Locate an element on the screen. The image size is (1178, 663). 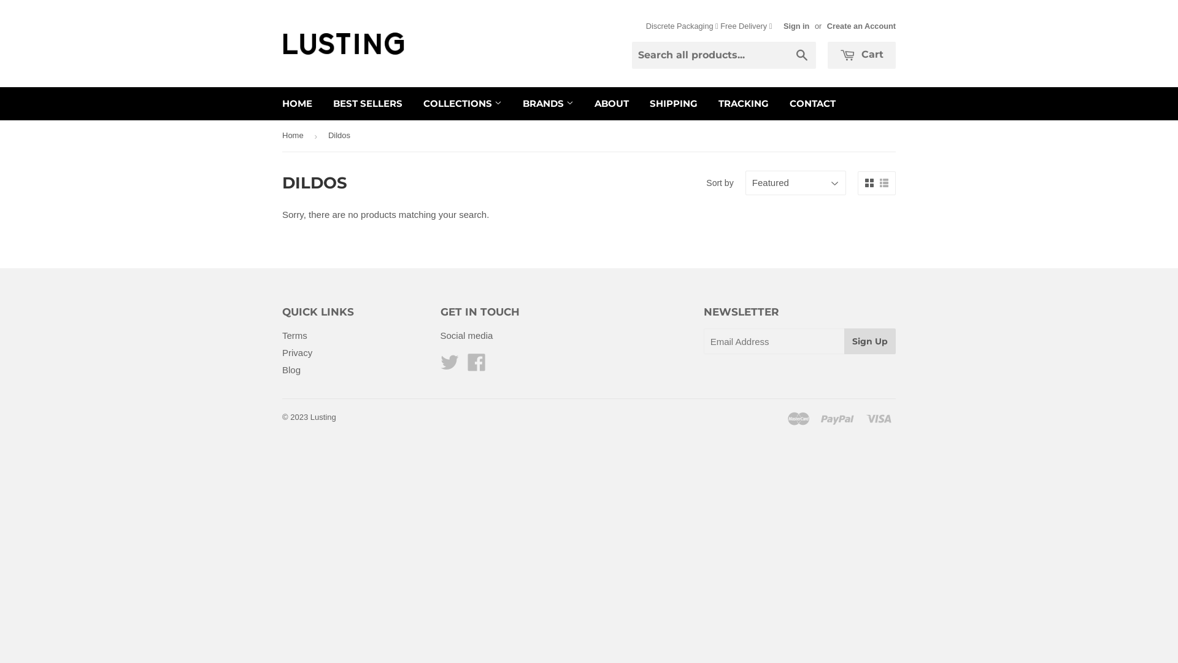
Facebook is located at coordinates (477, 366).